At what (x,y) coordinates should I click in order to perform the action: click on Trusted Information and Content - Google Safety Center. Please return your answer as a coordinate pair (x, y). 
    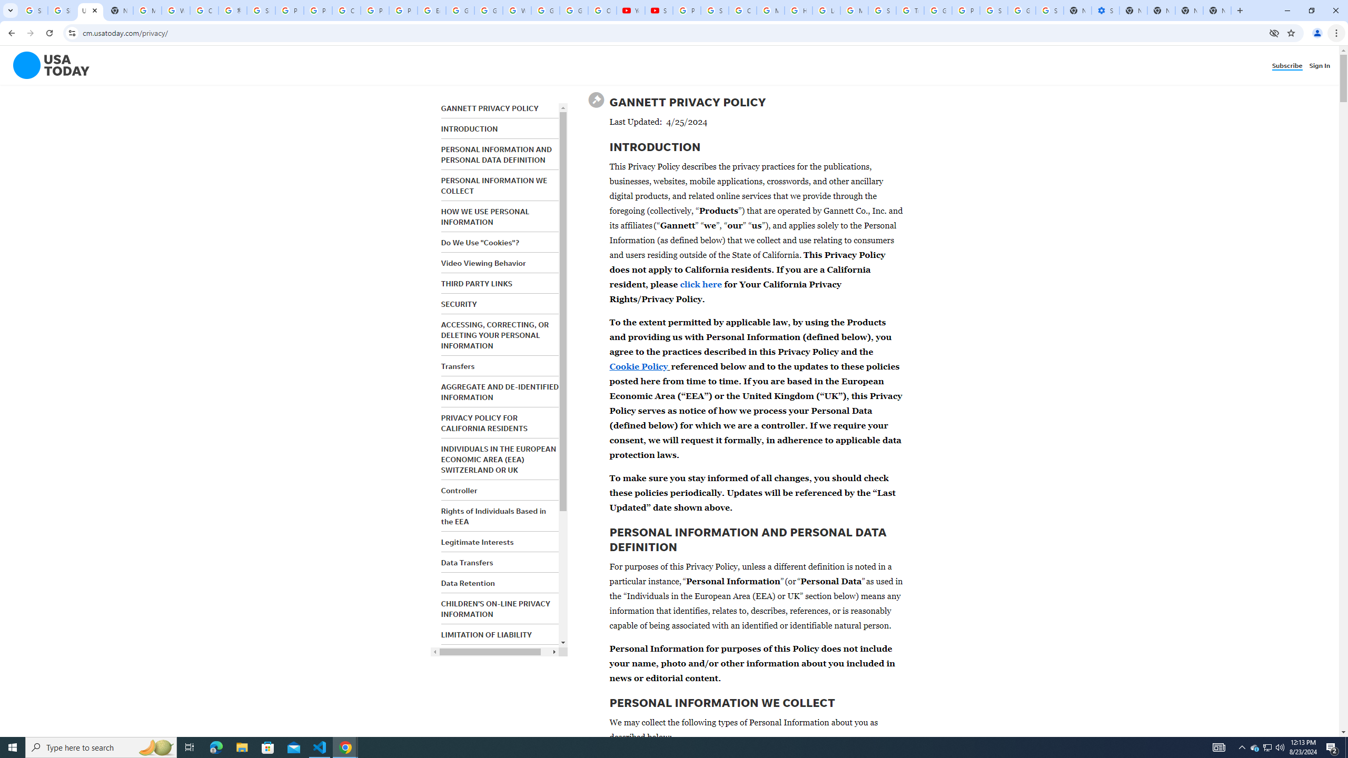
    Looking at the image, I should click on (910, 11).